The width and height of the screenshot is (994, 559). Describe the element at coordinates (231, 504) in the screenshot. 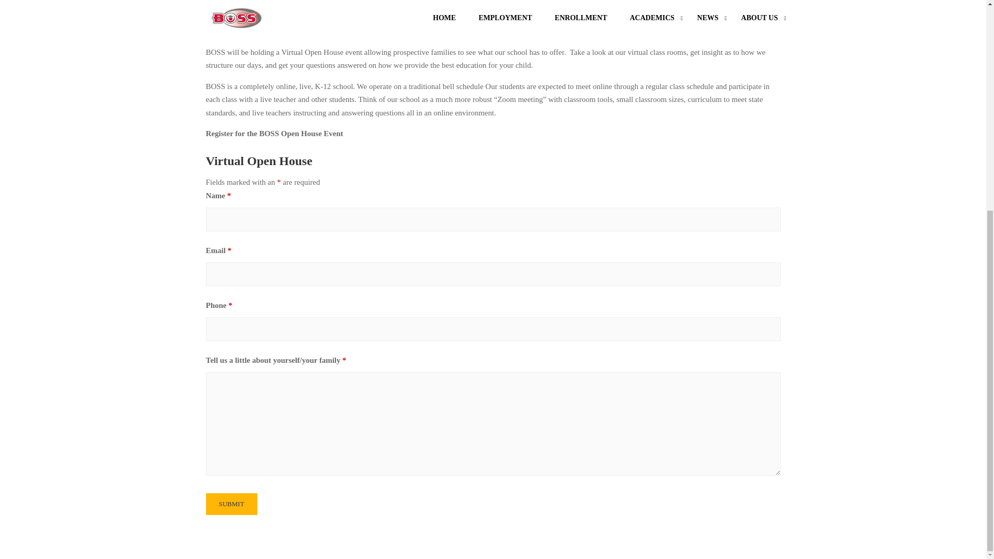

I see `Submit` at that location.